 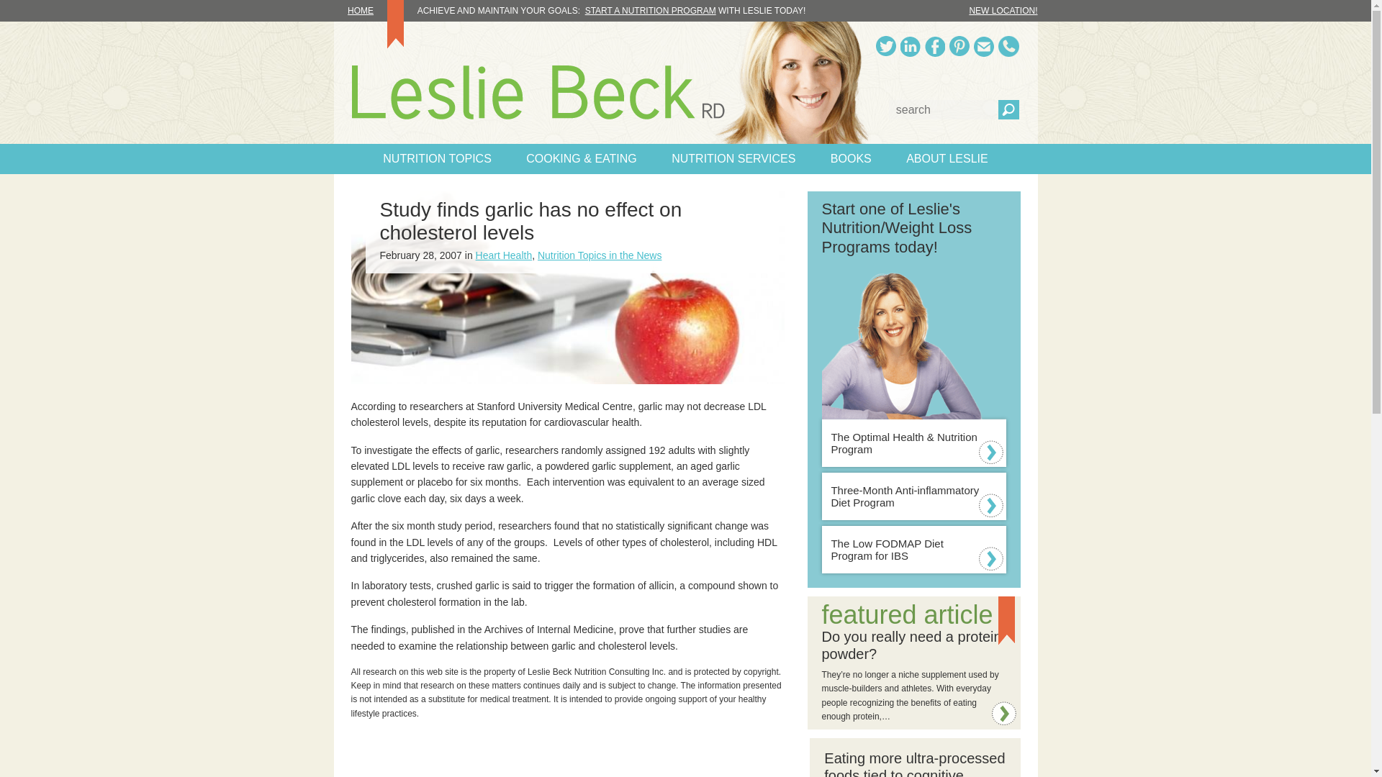 I want to click on Facebook, so click(x=934, y=46).